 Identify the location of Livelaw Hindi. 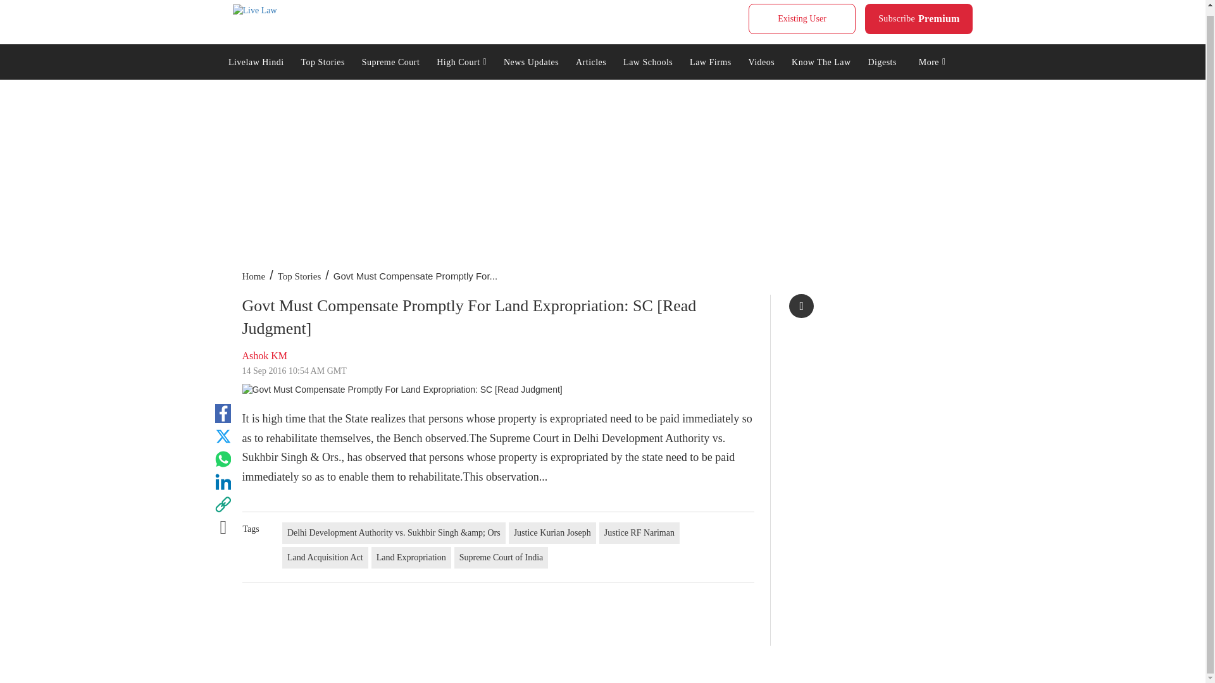
(256, 61).